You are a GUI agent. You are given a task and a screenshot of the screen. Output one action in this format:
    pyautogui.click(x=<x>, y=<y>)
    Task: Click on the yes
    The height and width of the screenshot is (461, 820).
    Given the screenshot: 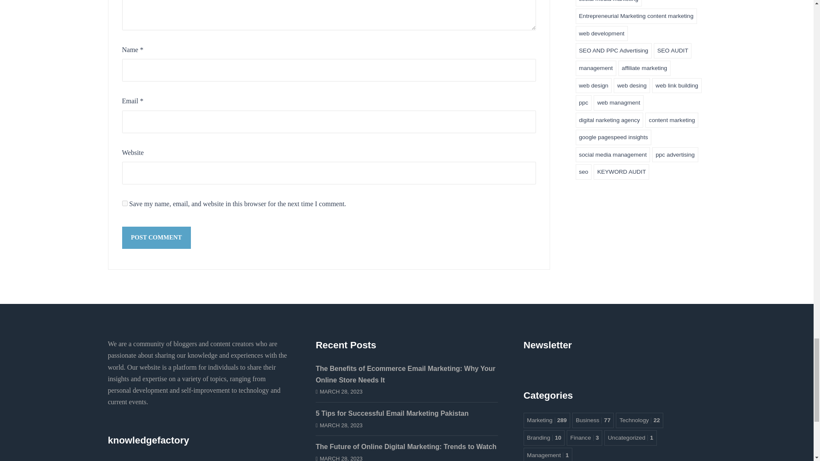 What is the action you would take?
    pyautogui.click(x=125, y=203)
    